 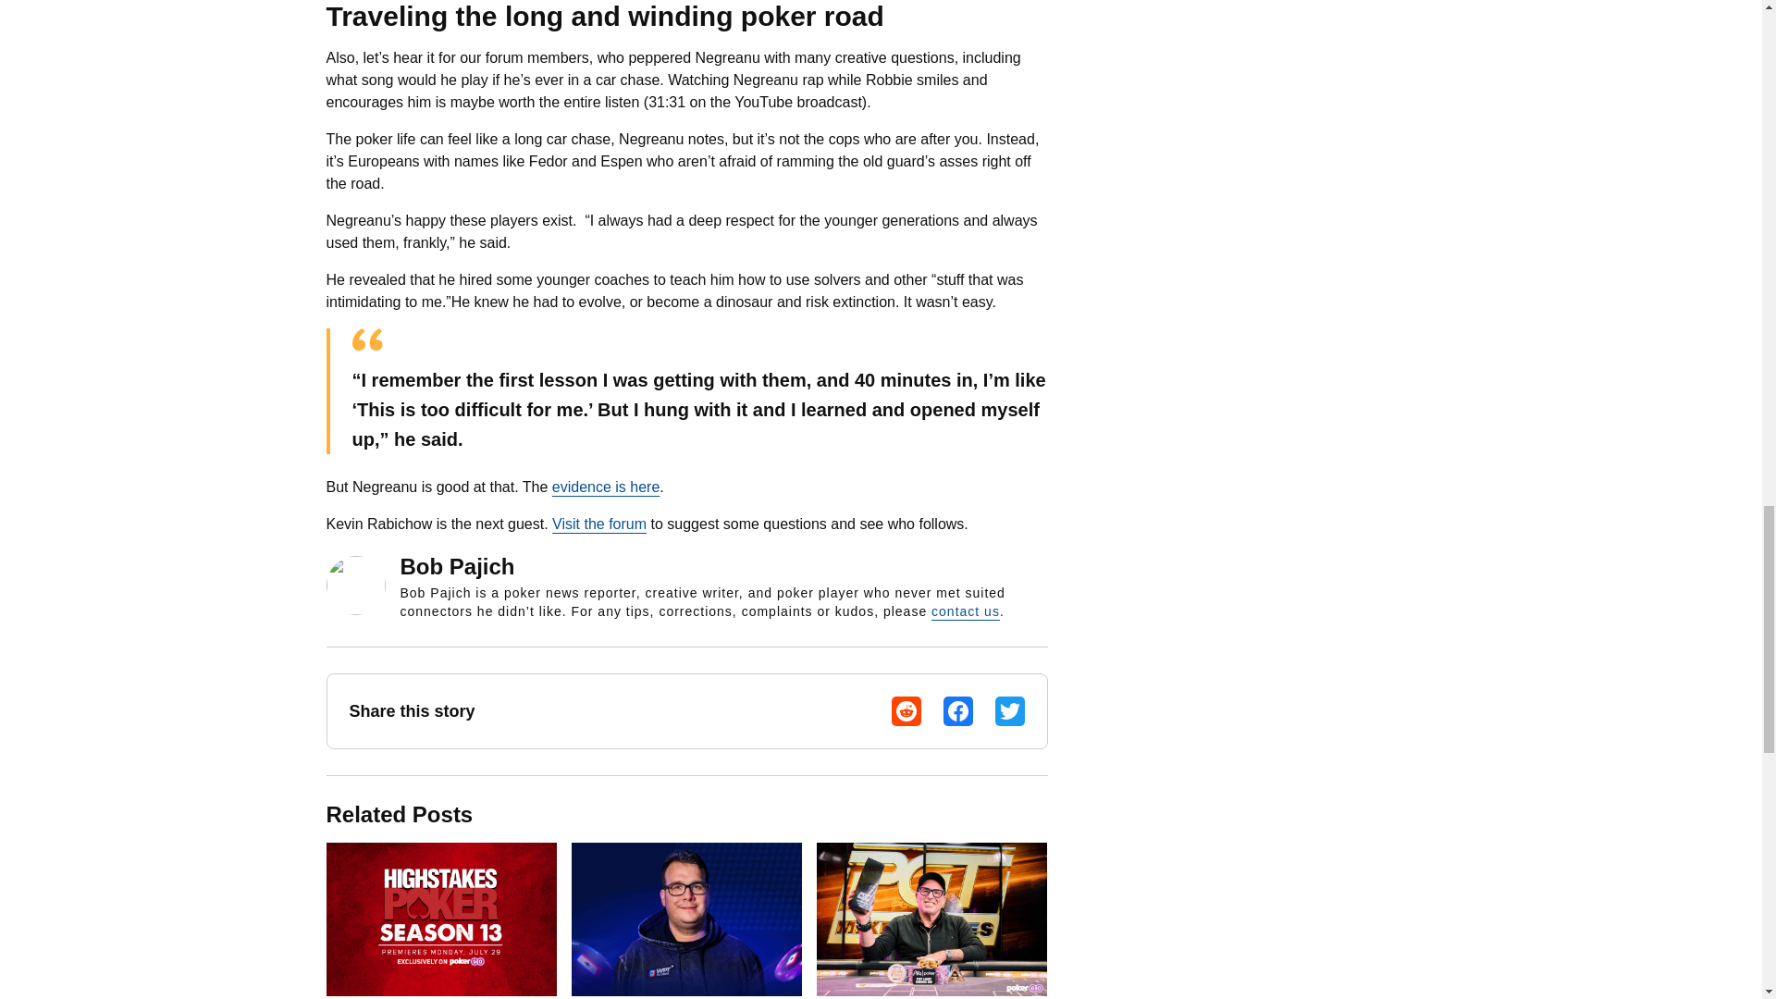 What do you see at coordinates (958, 710) in the screenshot?
I see `Share on Facebook` at bounding box center [958, 710].